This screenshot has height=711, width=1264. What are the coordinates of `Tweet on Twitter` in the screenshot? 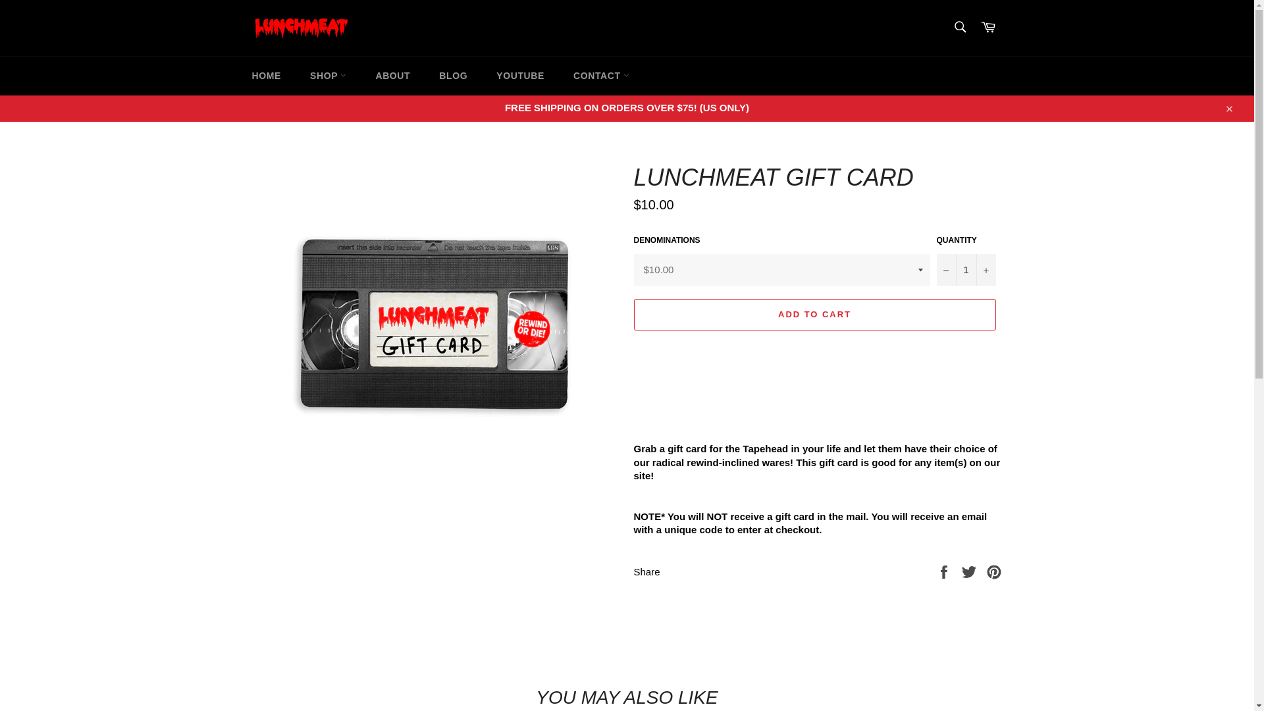 It's located at (970, 570).